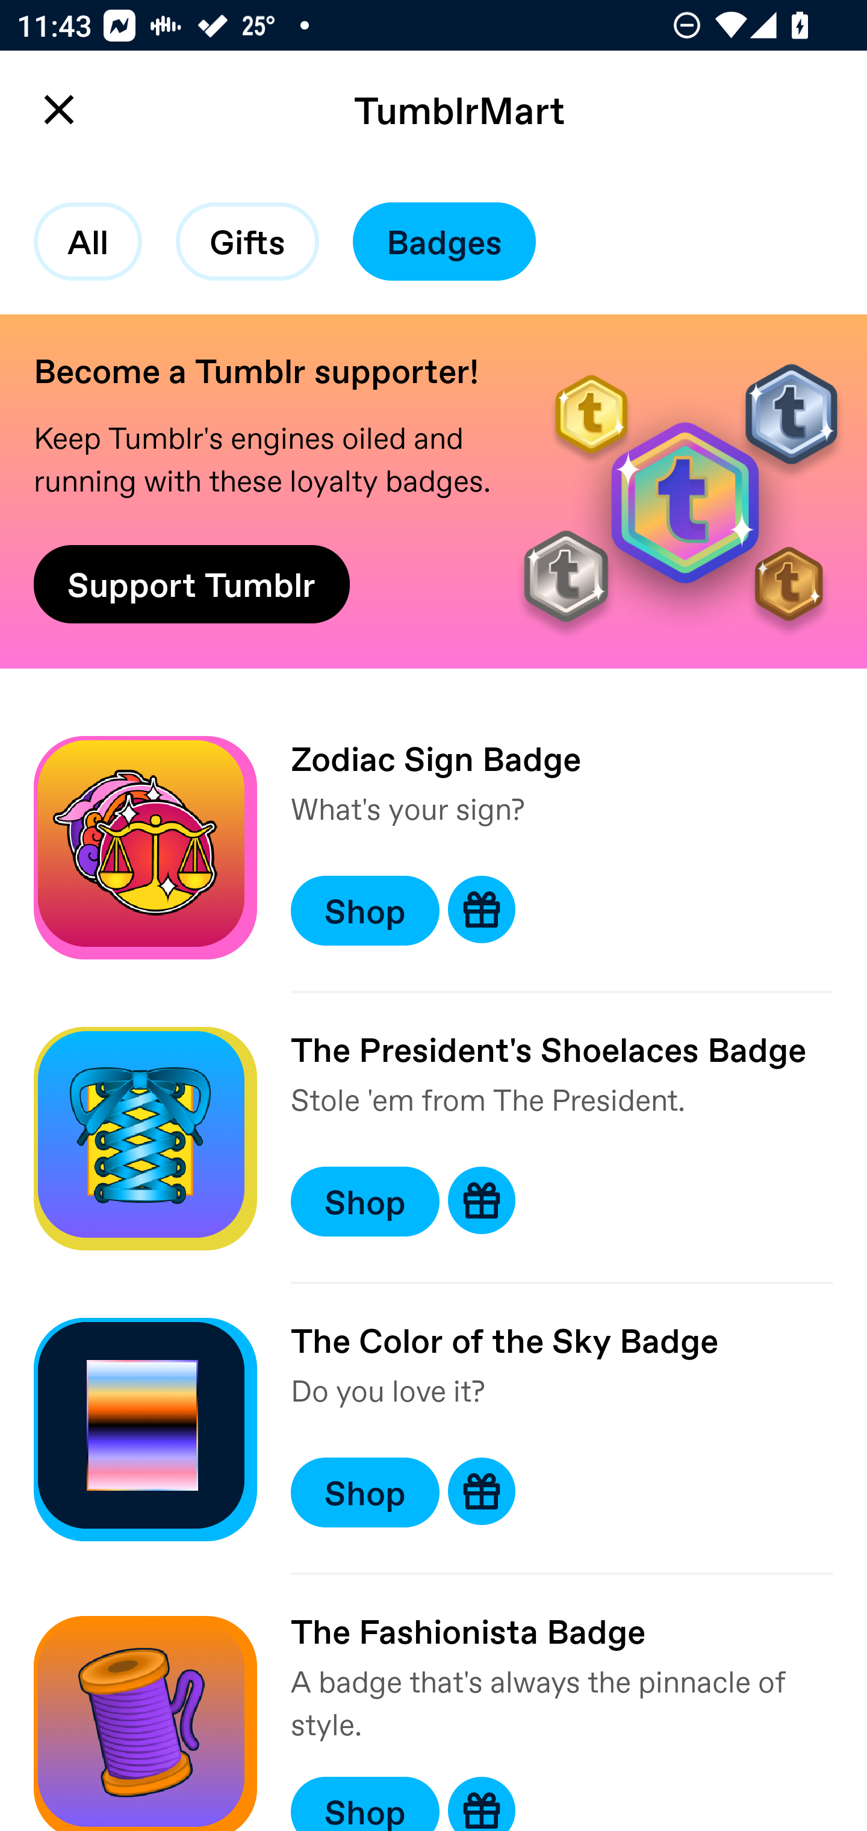 This screenshot has height=1831, width=867. What do you see at coordinates (365, 1803) in the screenshot?
I see `Shop` at bounding box center [365, 1803].